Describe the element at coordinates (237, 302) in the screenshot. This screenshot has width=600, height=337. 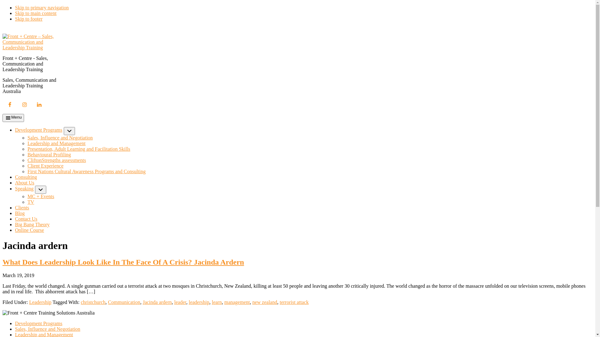
I see `management` at that location.